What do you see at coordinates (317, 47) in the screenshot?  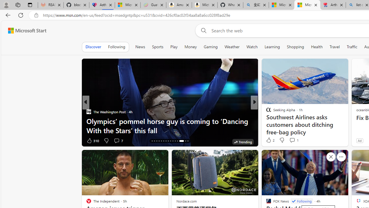 I see `Health` at bounding box center [317, 47].